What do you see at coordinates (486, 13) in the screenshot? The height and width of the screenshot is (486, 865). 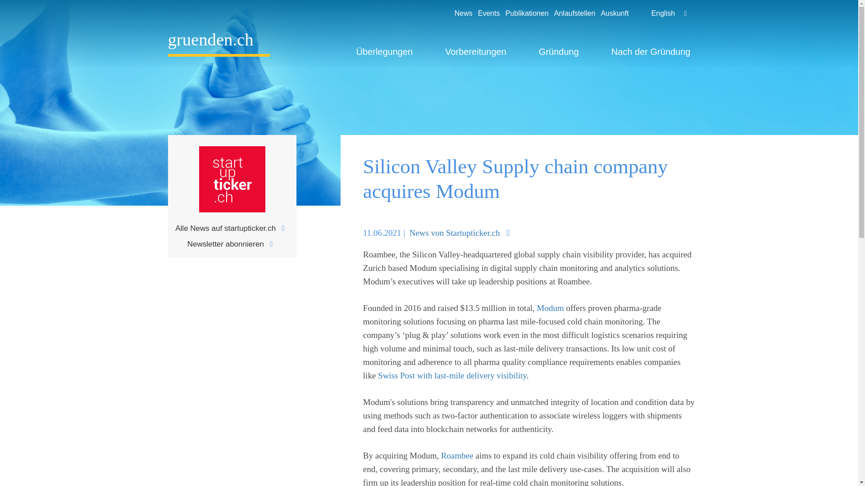 I see `Events` at bounding box center [486, 13].